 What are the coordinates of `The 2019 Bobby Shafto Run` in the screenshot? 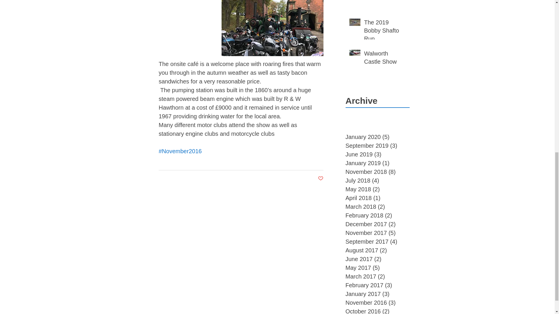 It's located at (385, 31).